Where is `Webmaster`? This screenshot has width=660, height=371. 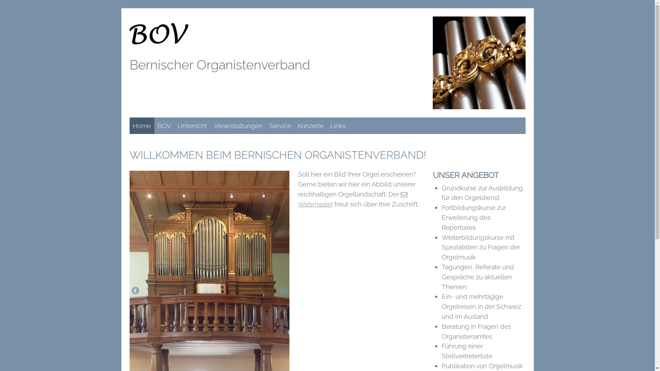
Webmaster is located at coordinates (354, 199).